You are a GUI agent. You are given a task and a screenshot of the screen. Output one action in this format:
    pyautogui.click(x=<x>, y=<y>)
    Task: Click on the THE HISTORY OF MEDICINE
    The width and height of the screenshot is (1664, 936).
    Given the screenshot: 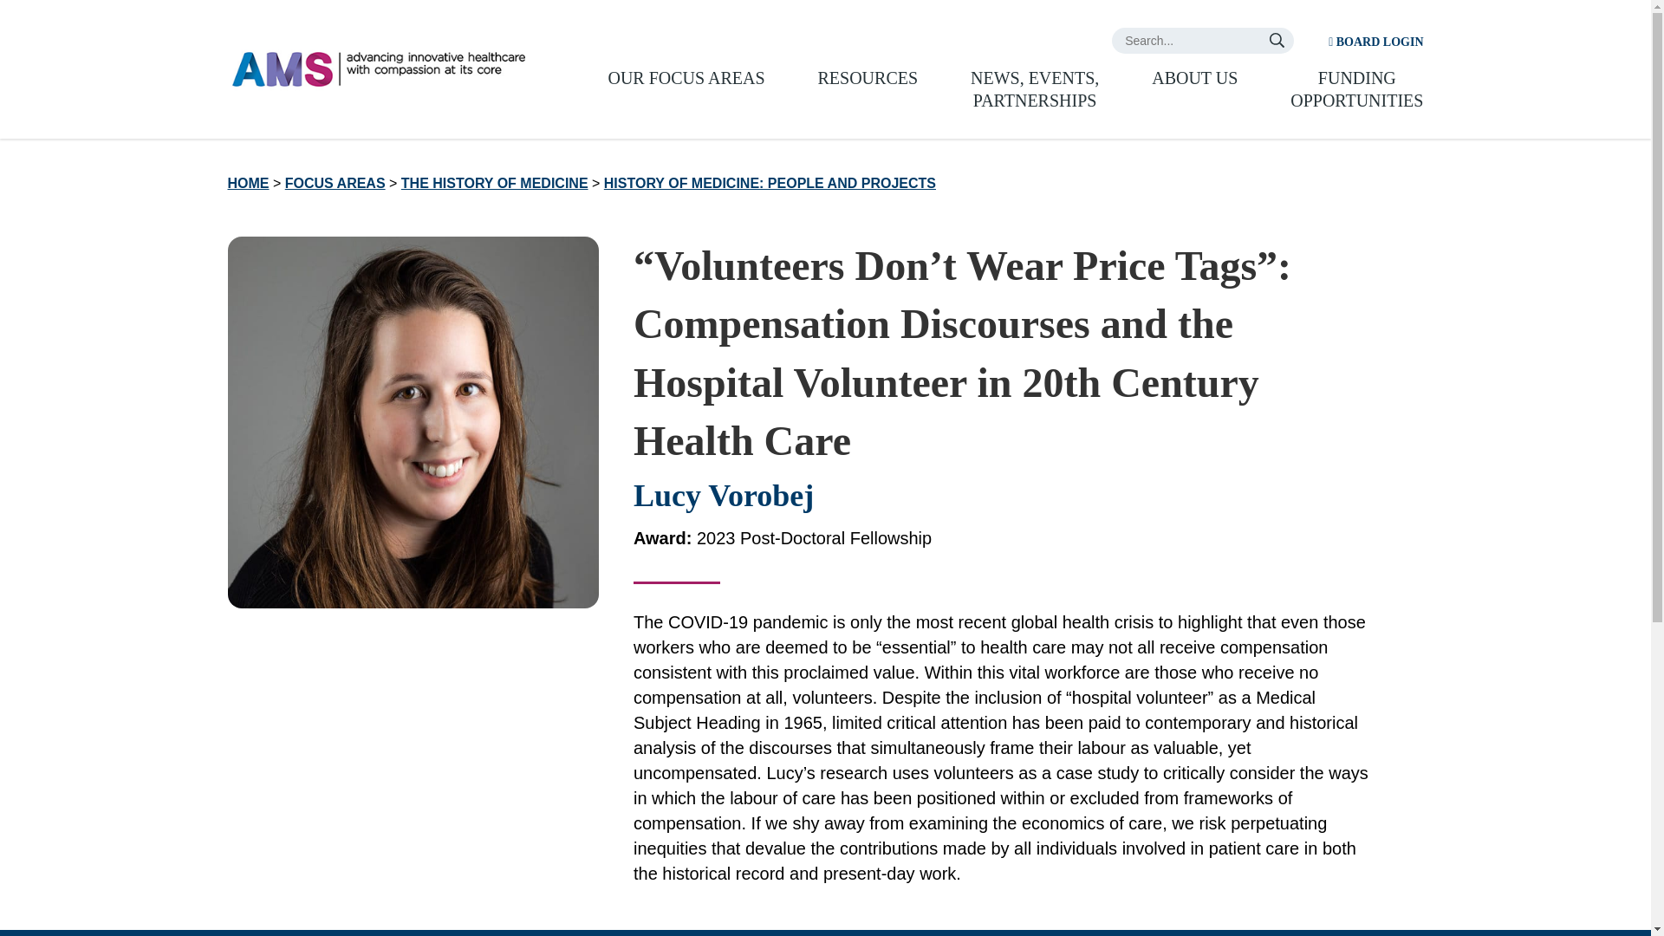 What is the action you would take?
    pyautogui.click(x=494, y=184)
    